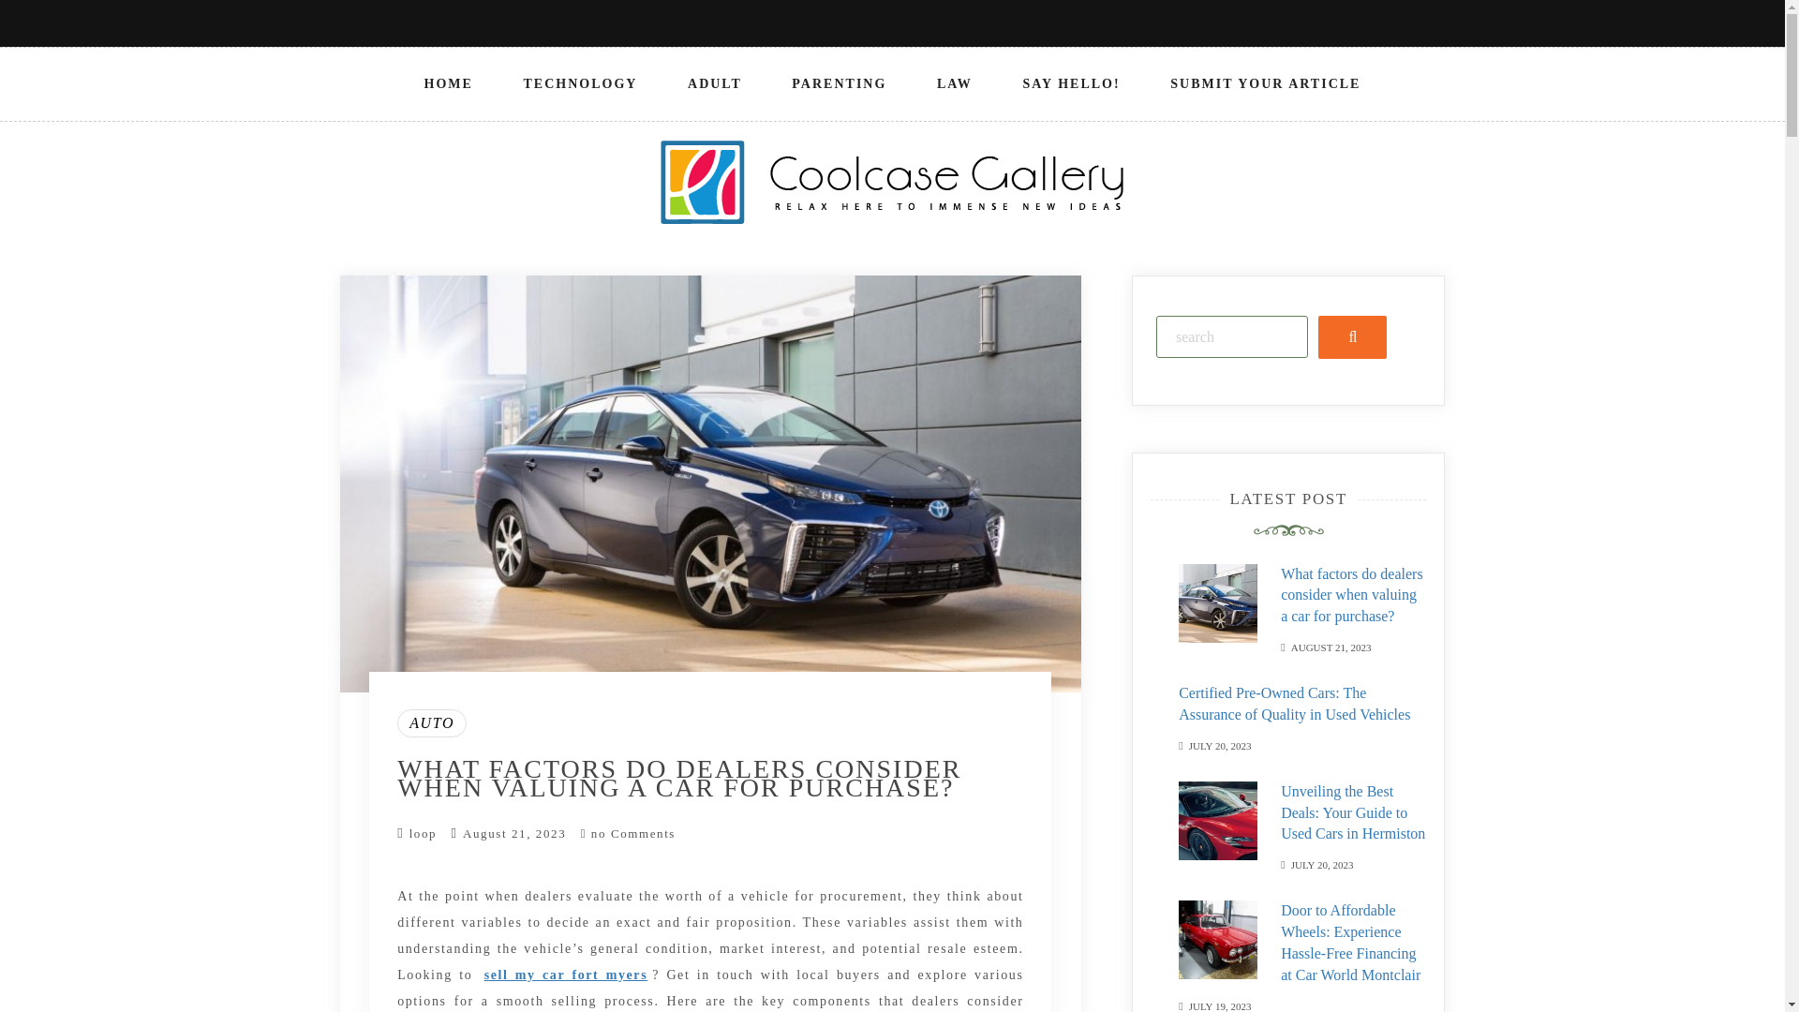  What do you see at coordinates (1071, 83) in the screenshot?
I see `SAY HELLO!` at bounding box center [1071, 83].